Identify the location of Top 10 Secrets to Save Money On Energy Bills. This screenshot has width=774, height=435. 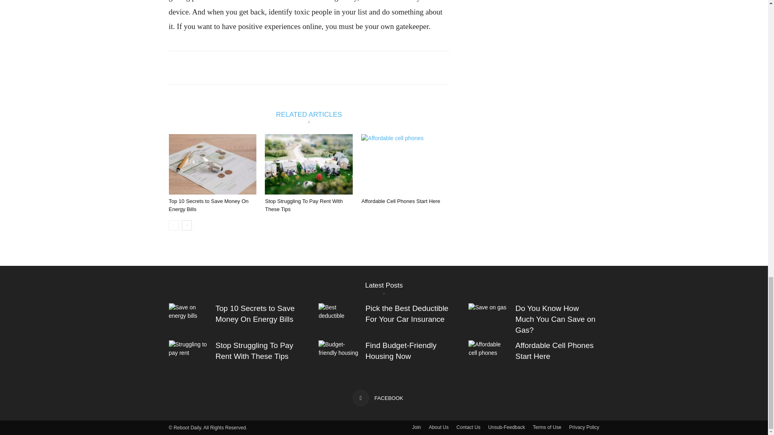
(212, 164).